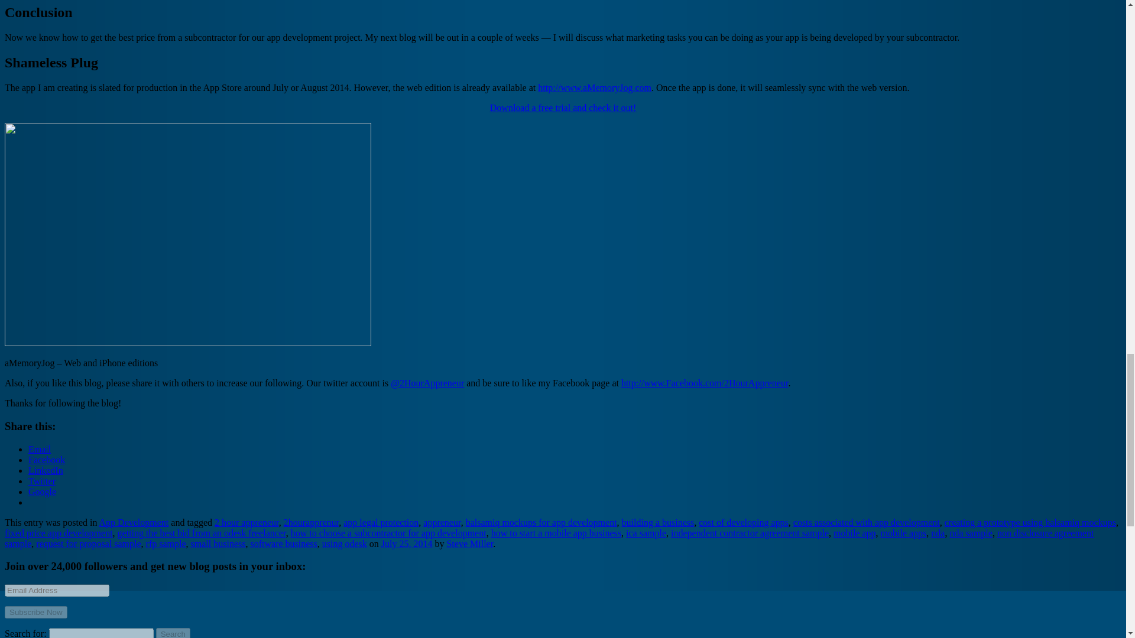 Image resolution: width=1135 pixels, height=638 pixels. What do you see at coordinates (40, 449) in the screenshot?
I see `Email` at bounding box center [40, 449].